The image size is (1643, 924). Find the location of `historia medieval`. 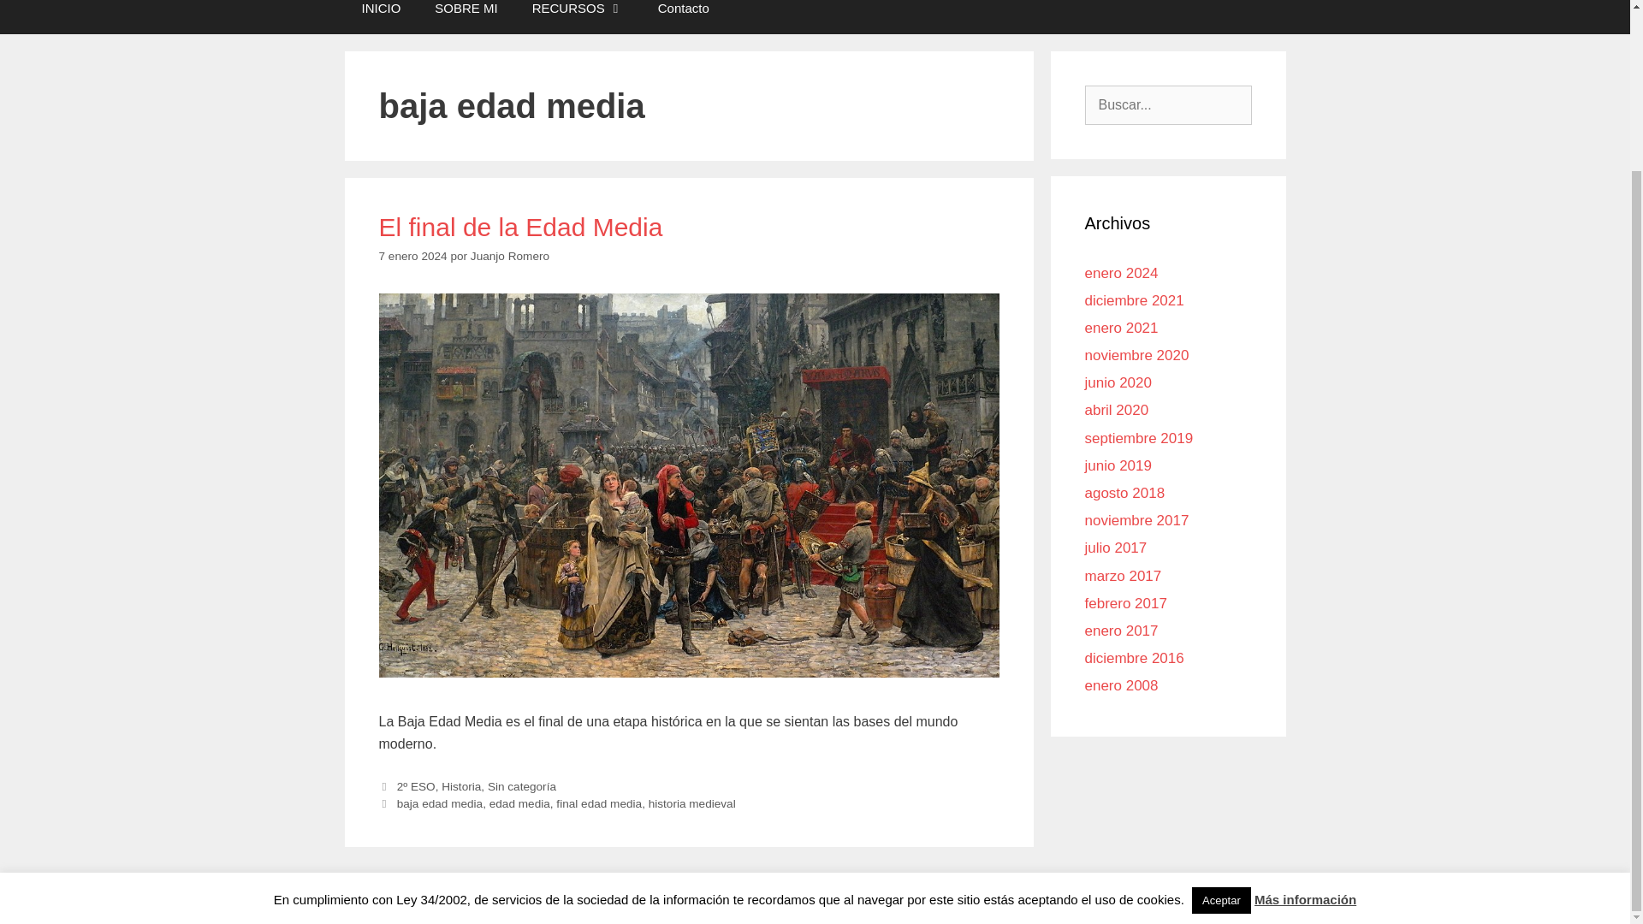

historia medieval is located at coordinates (692, 804).